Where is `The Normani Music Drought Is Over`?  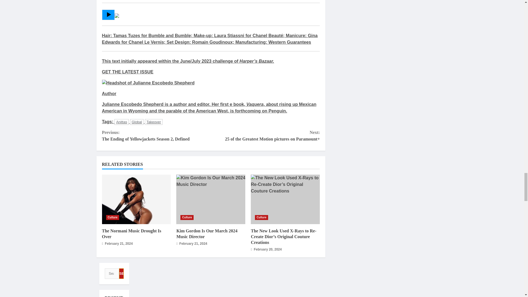
The Normani Music Drought Is Over is located at coordinates (131, 234).